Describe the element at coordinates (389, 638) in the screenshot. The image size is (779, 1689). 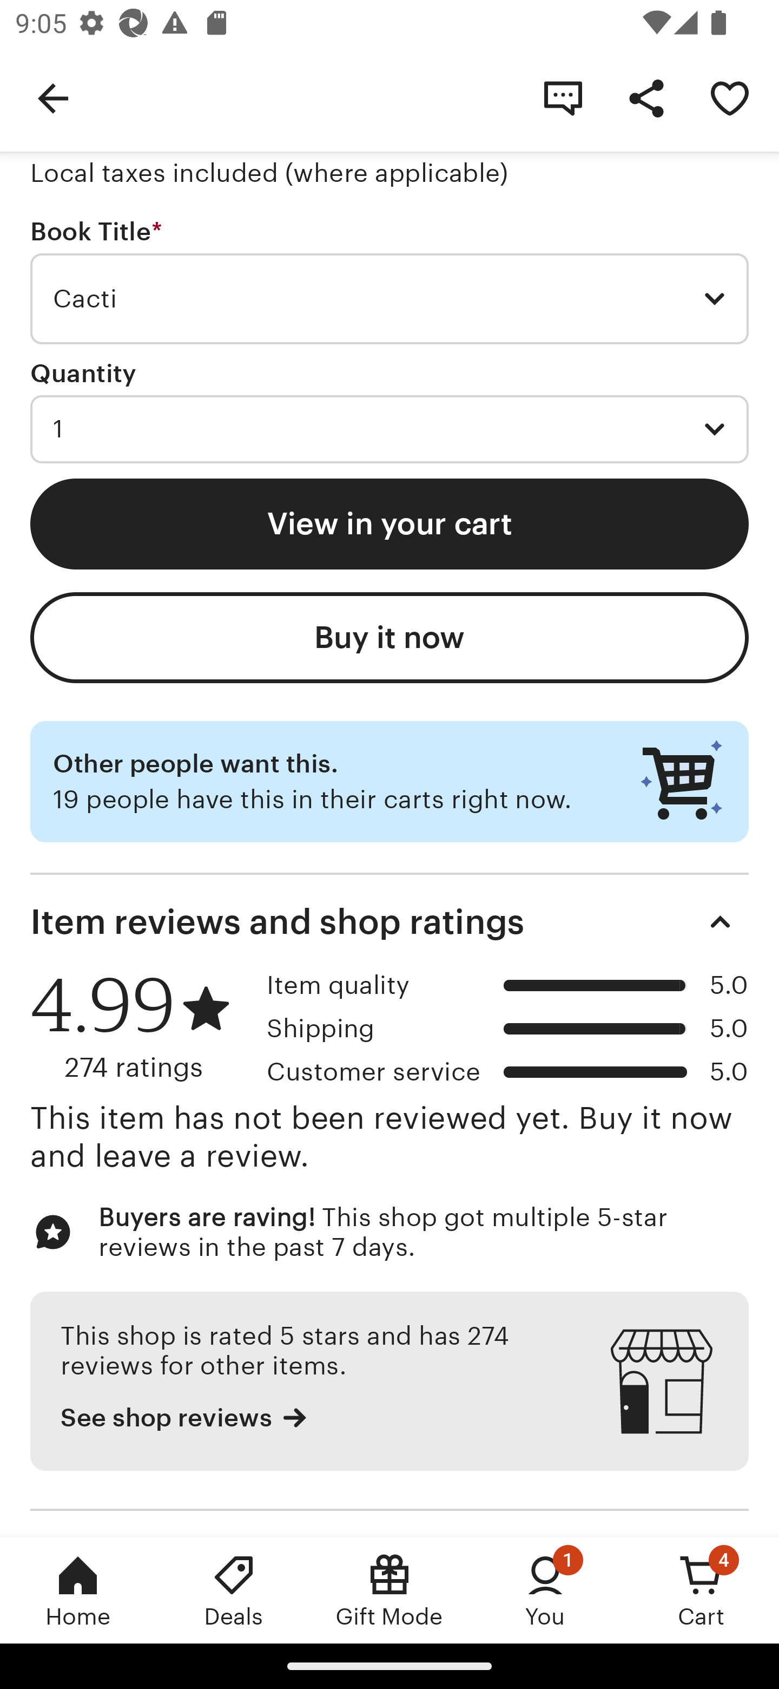
I see `Buy it now` at that location.